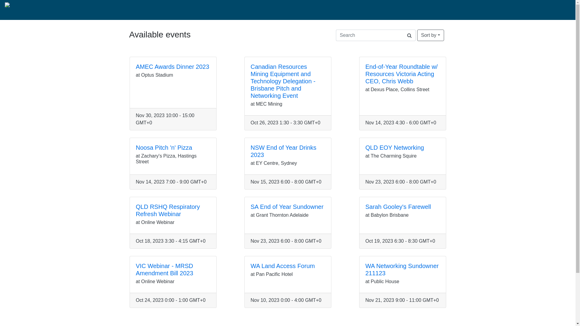 This screenshot has height=326, width=580. I want to click on Sort by, so click(431, 35).